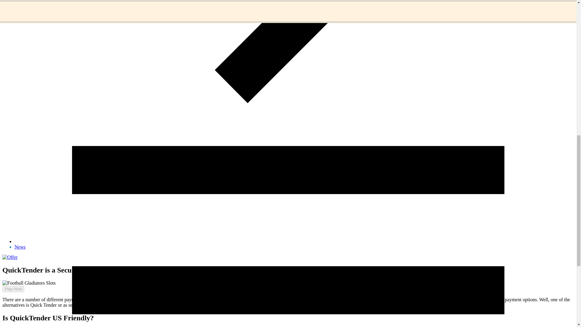  I want to click on Play Now, so click(13, 289).